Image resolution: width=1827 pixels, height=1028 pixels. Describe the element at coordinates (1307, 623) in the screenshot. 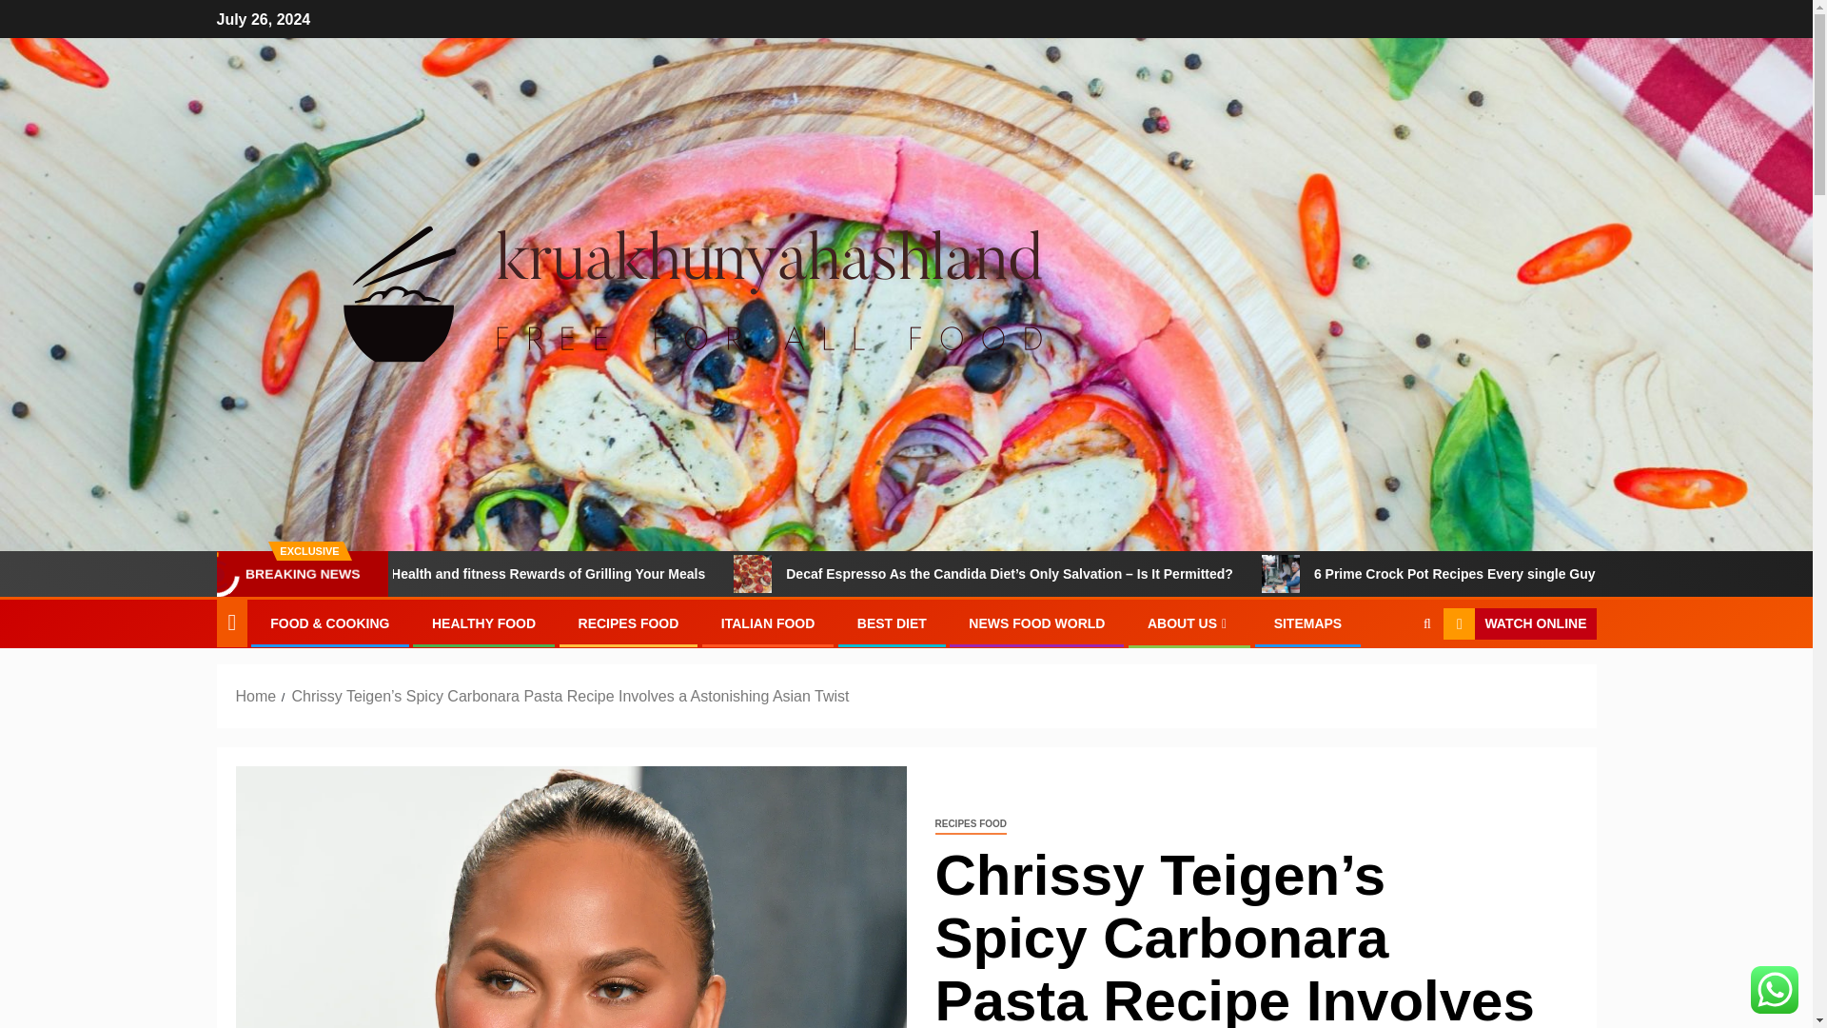

I see `SITEMAPS` at that location.